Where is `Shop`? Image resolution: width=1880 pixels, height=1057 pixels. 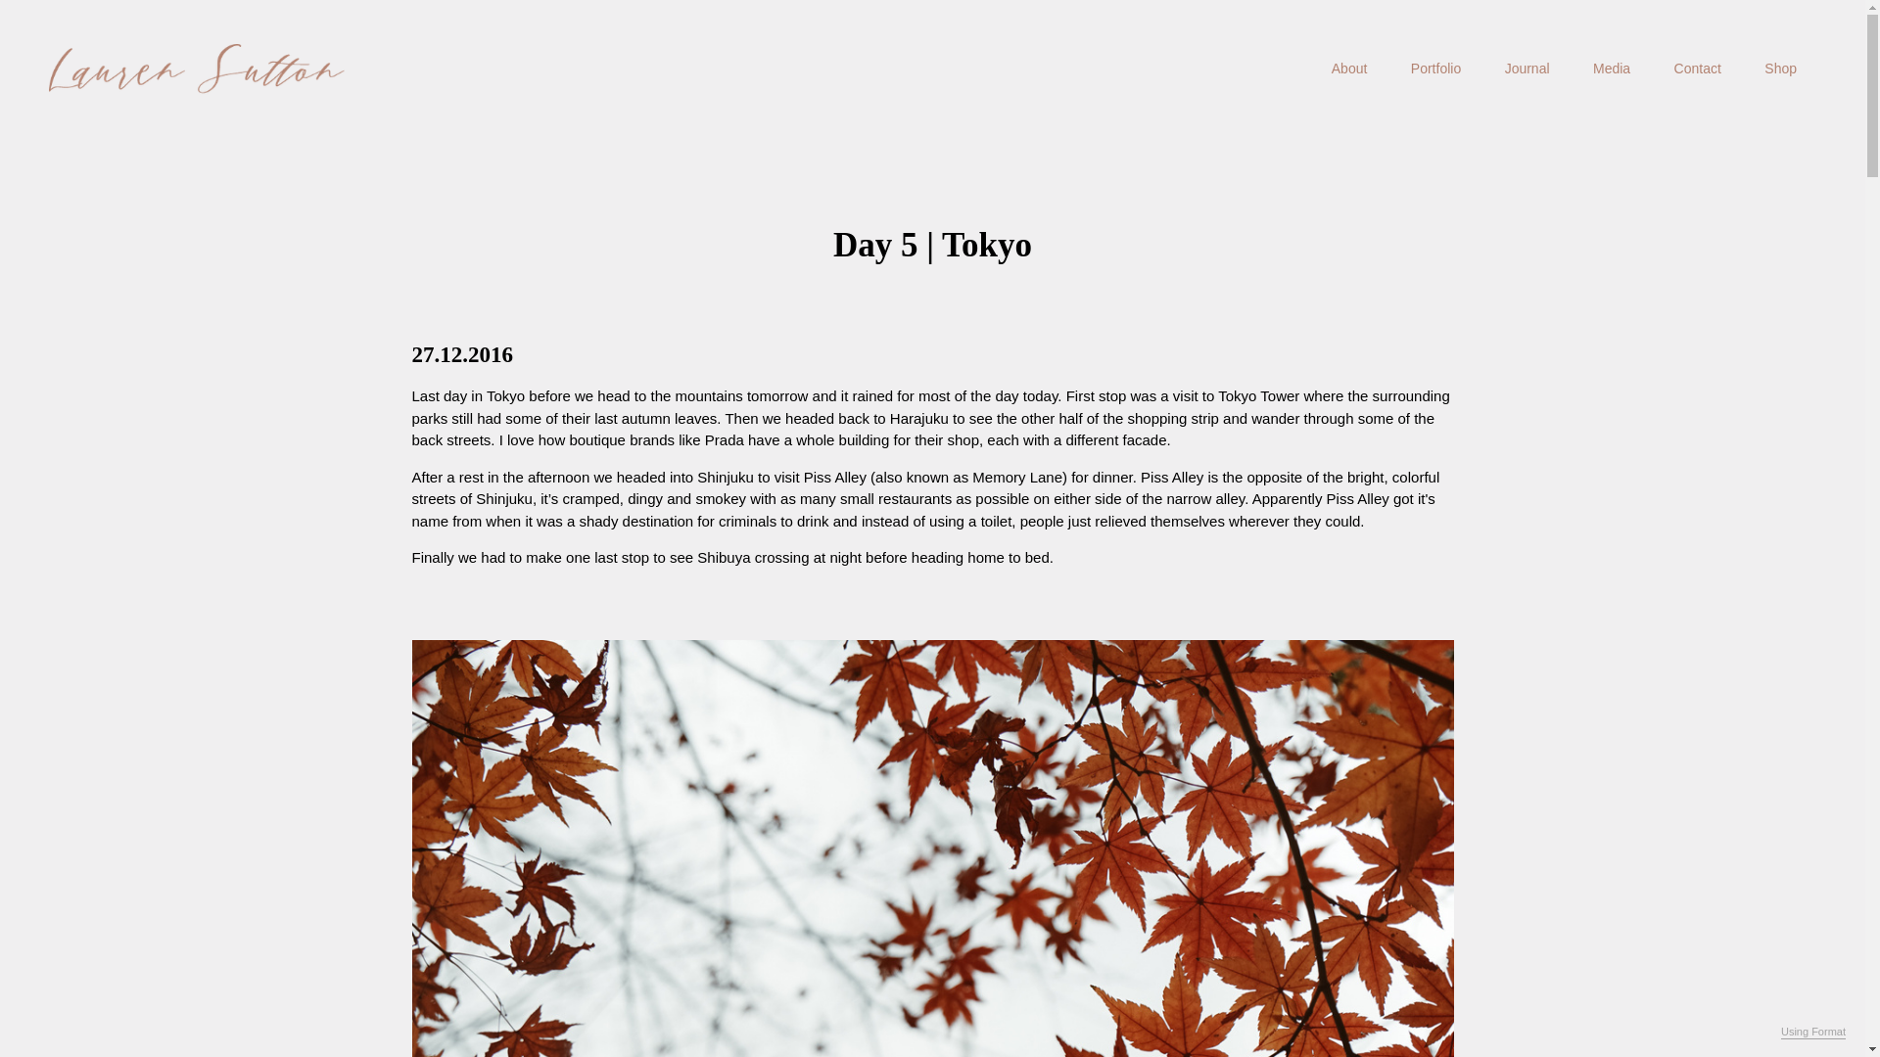 Shop is located at coordinates (1780, 68).